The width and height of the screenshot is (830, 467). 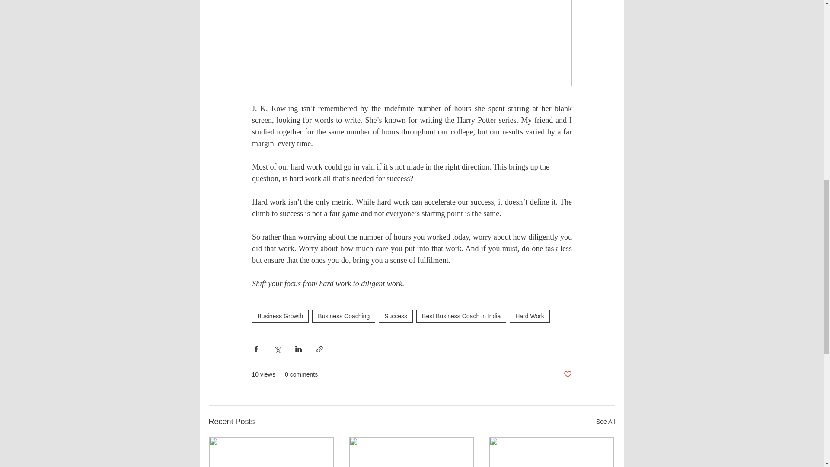 What do you see at coordinates (529, 316) in the screenshot?
I see `Hard Work` at bounding box center [529, 316].